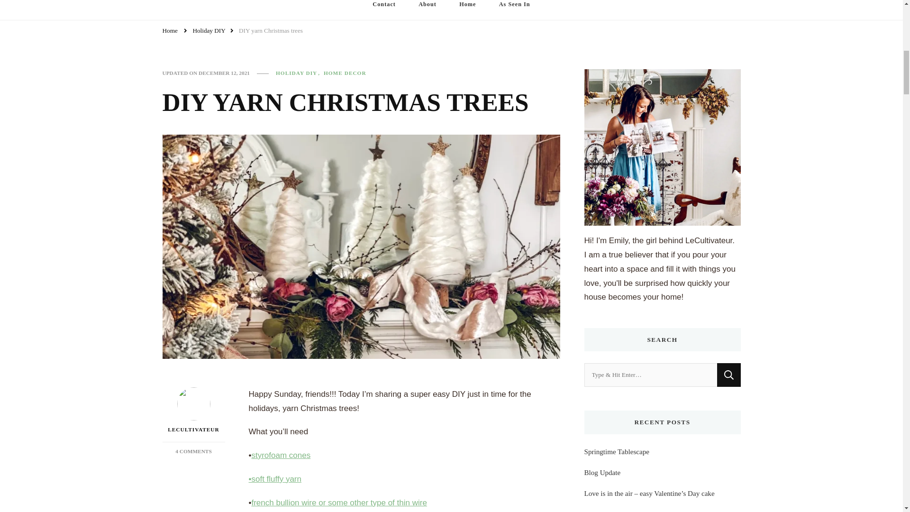 The width and height of the screenshot is (910, 512). What do you see at coordinates (170, 31) in the screenshot?
I see `Home` at bounding box center [170, 31].